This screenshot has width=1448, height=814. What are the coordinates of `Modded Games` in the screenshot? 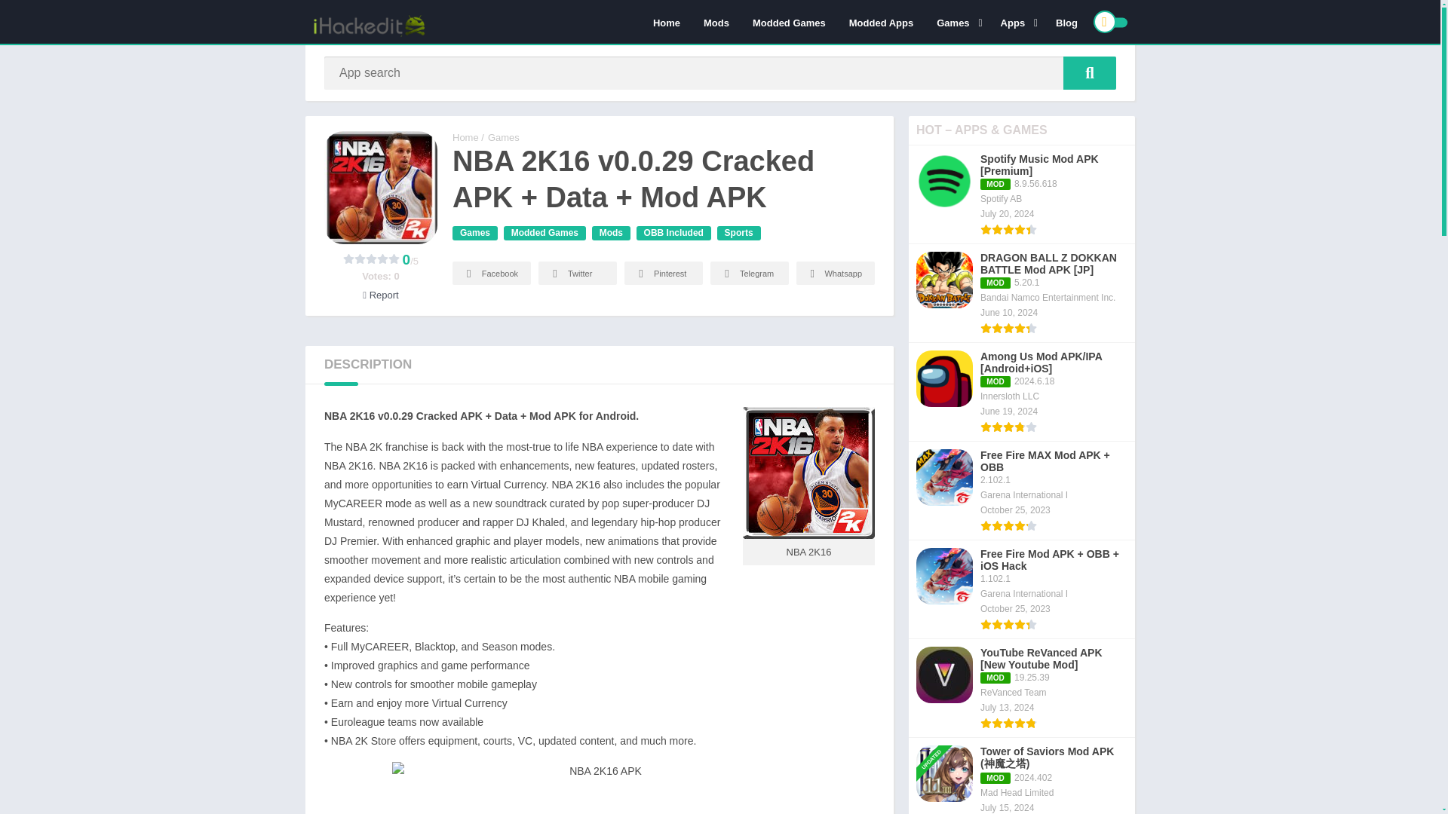 It's located at (789, 22).